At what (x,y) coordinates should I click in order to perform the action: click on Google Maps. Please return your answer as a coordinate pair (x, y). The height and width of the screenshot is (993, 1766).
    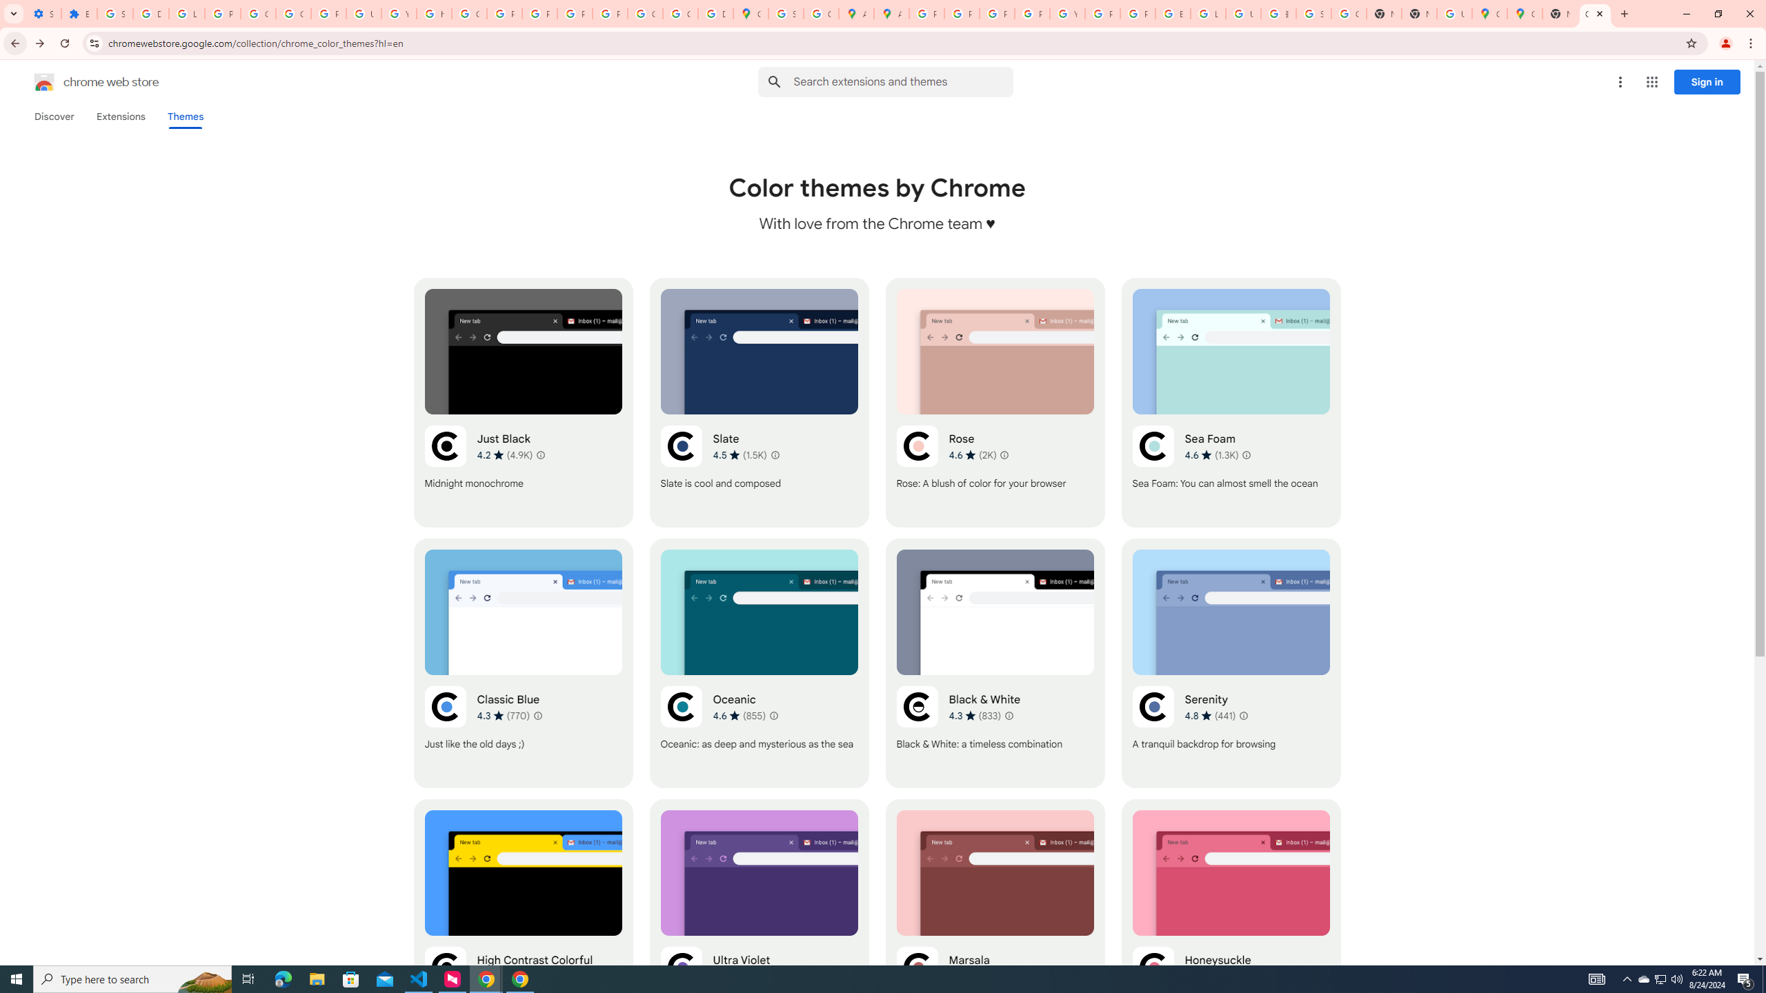
    Looking at the image, I should click on (1489, 14).